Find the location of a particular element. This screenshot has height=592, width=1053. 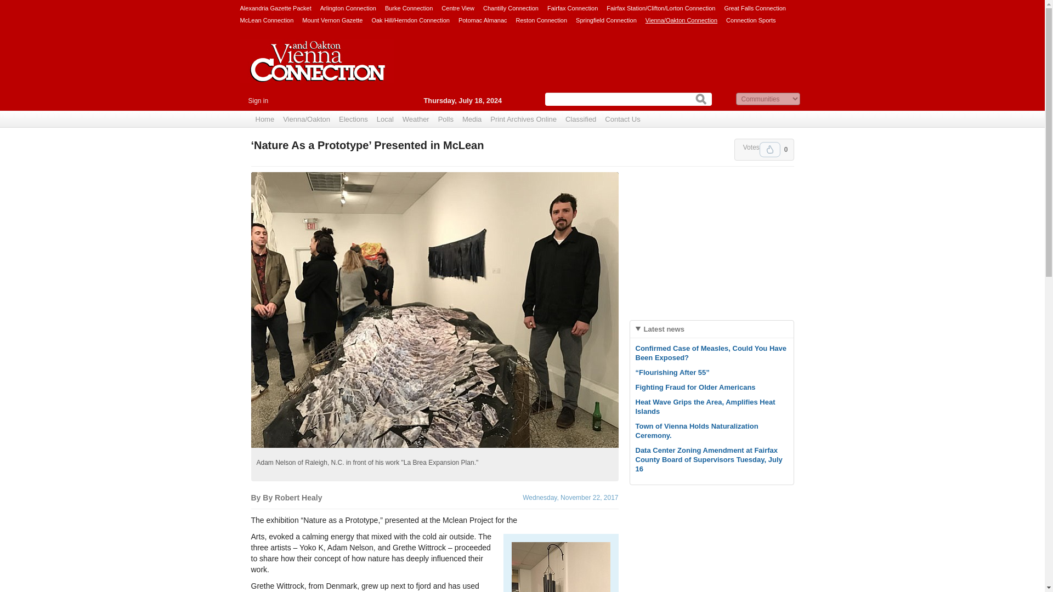

Burke Connection is located at coordinates (409, 8).